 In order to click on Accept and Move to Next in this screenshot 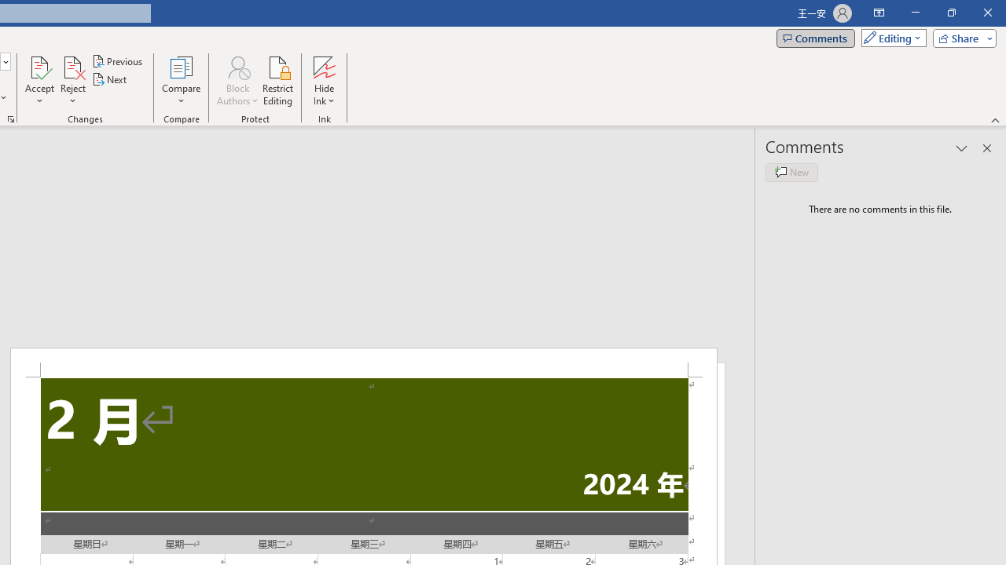, I will do `click(39, 66)`.